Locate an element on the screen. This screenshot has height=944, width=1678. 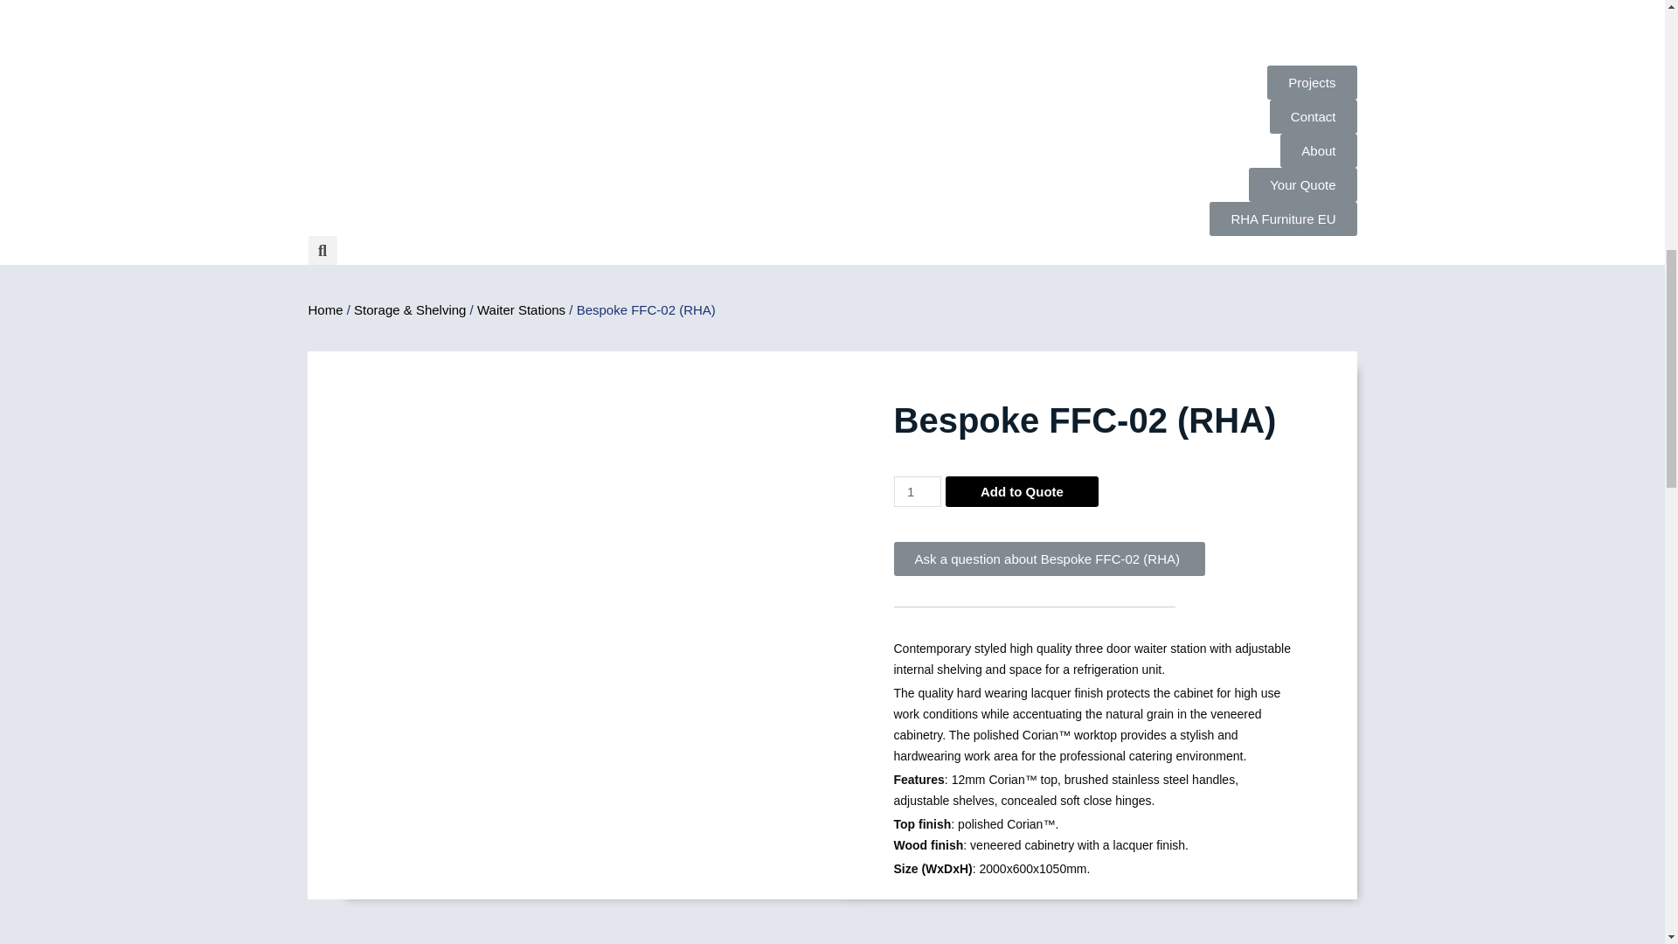
About is located at coordinates (1318, 150).